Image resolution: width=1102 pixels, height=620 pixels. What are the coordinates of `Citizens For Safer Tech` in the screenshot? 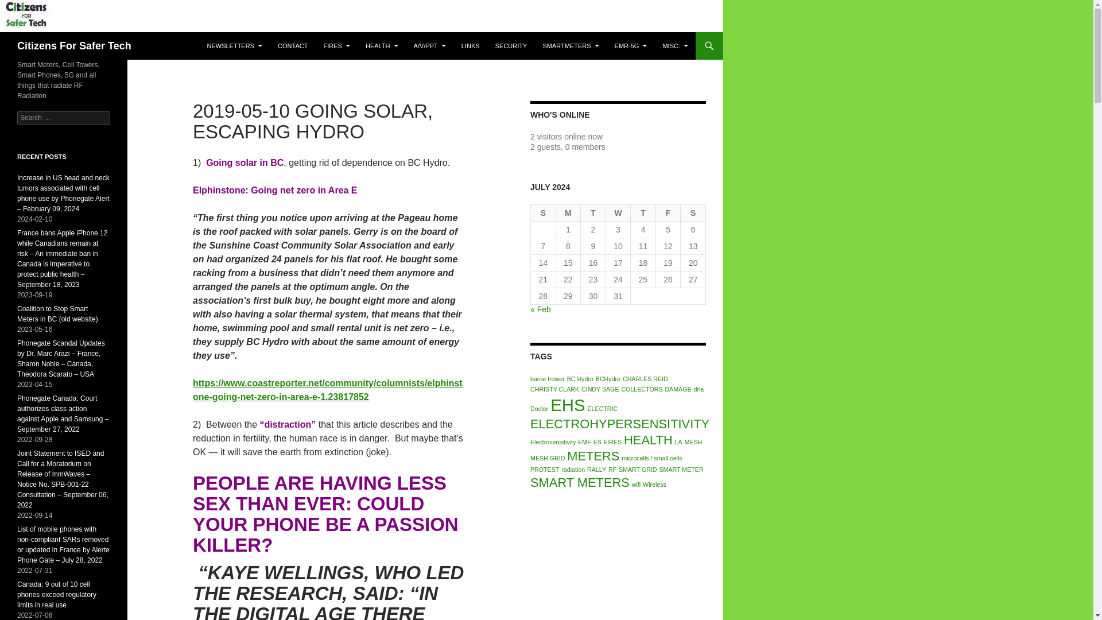 It's located at (74, 46).